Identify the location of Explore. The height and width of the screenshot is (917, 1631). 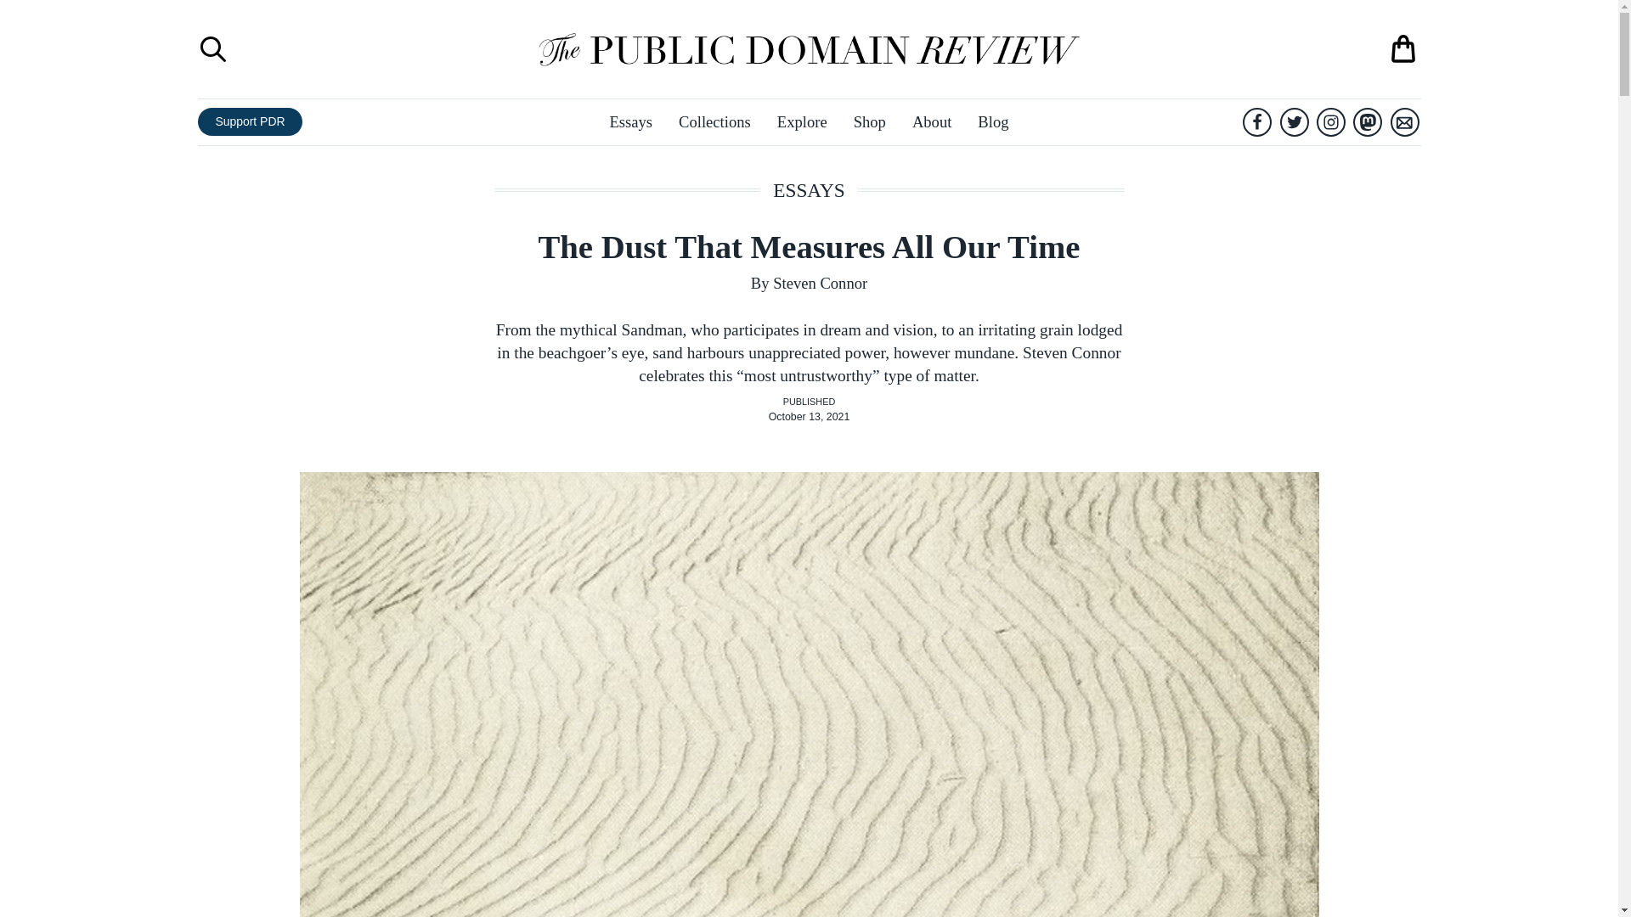
(802, 121).